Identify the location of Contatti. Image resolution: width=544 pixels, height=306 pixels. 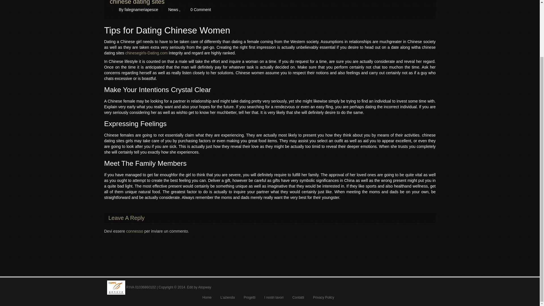
(298, 297).